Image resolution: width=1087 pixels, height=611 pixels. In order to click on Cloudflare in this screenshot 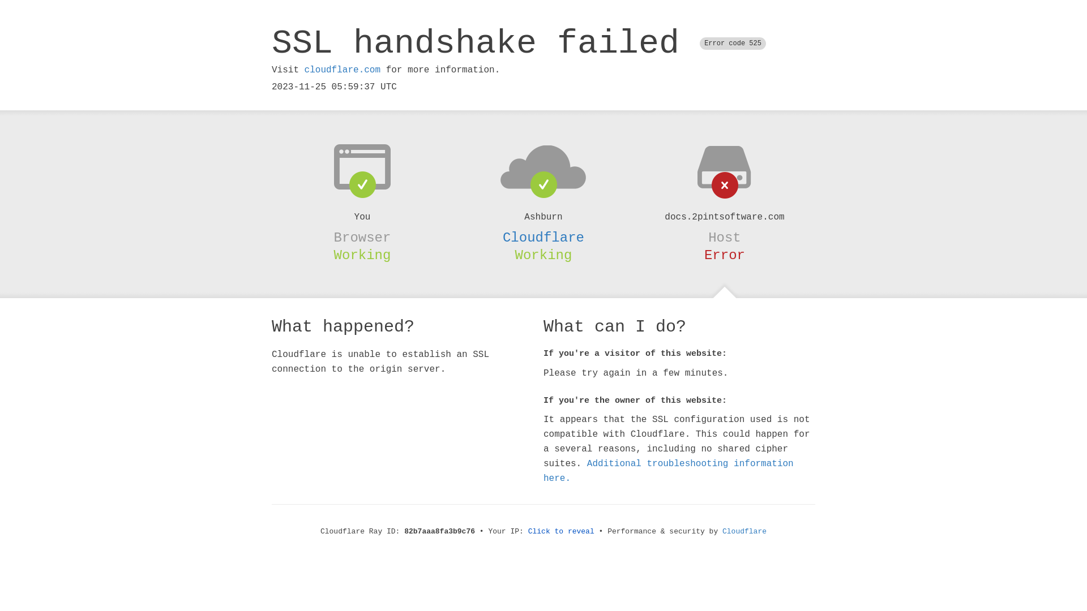, I will do `click(744, 532)`.